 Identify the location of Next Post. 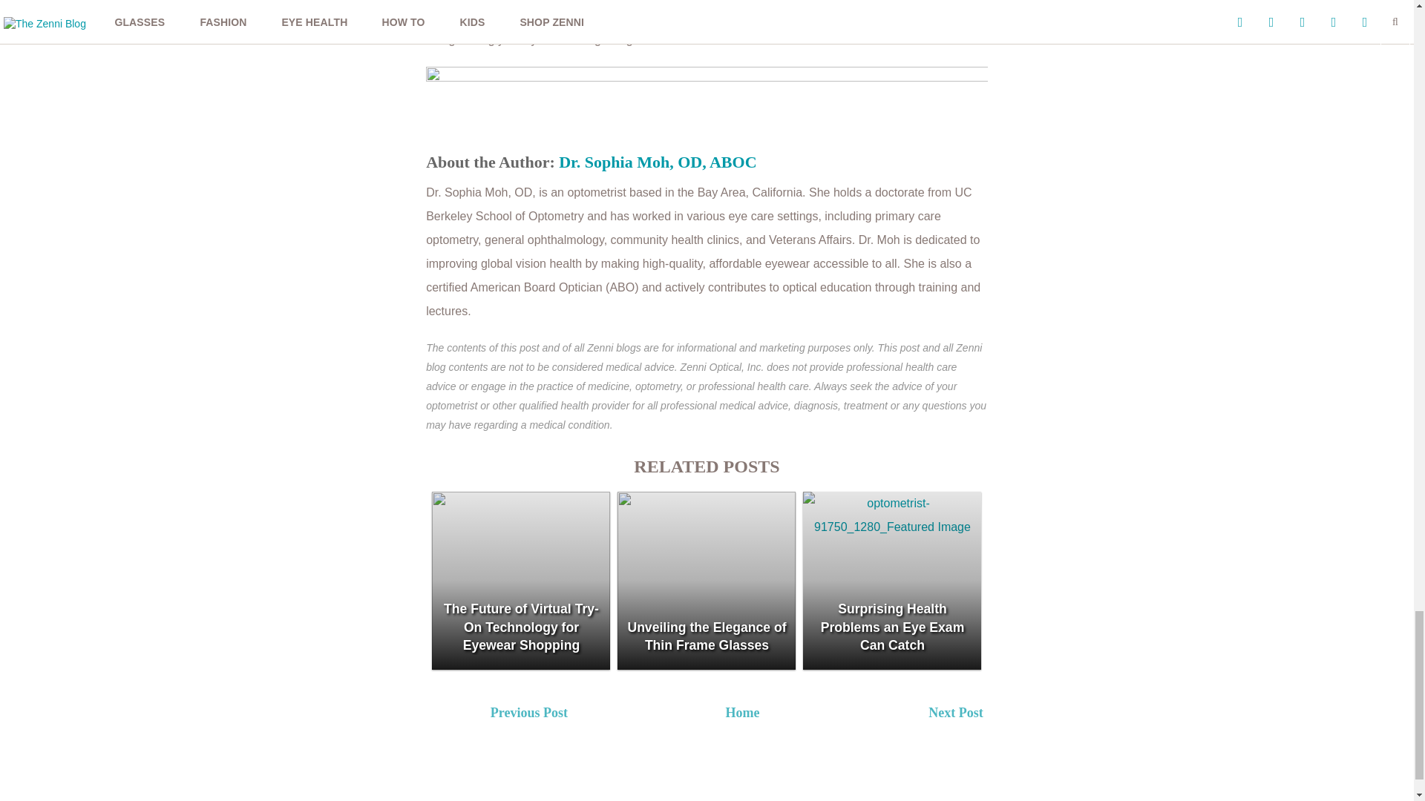
(1032, 715).